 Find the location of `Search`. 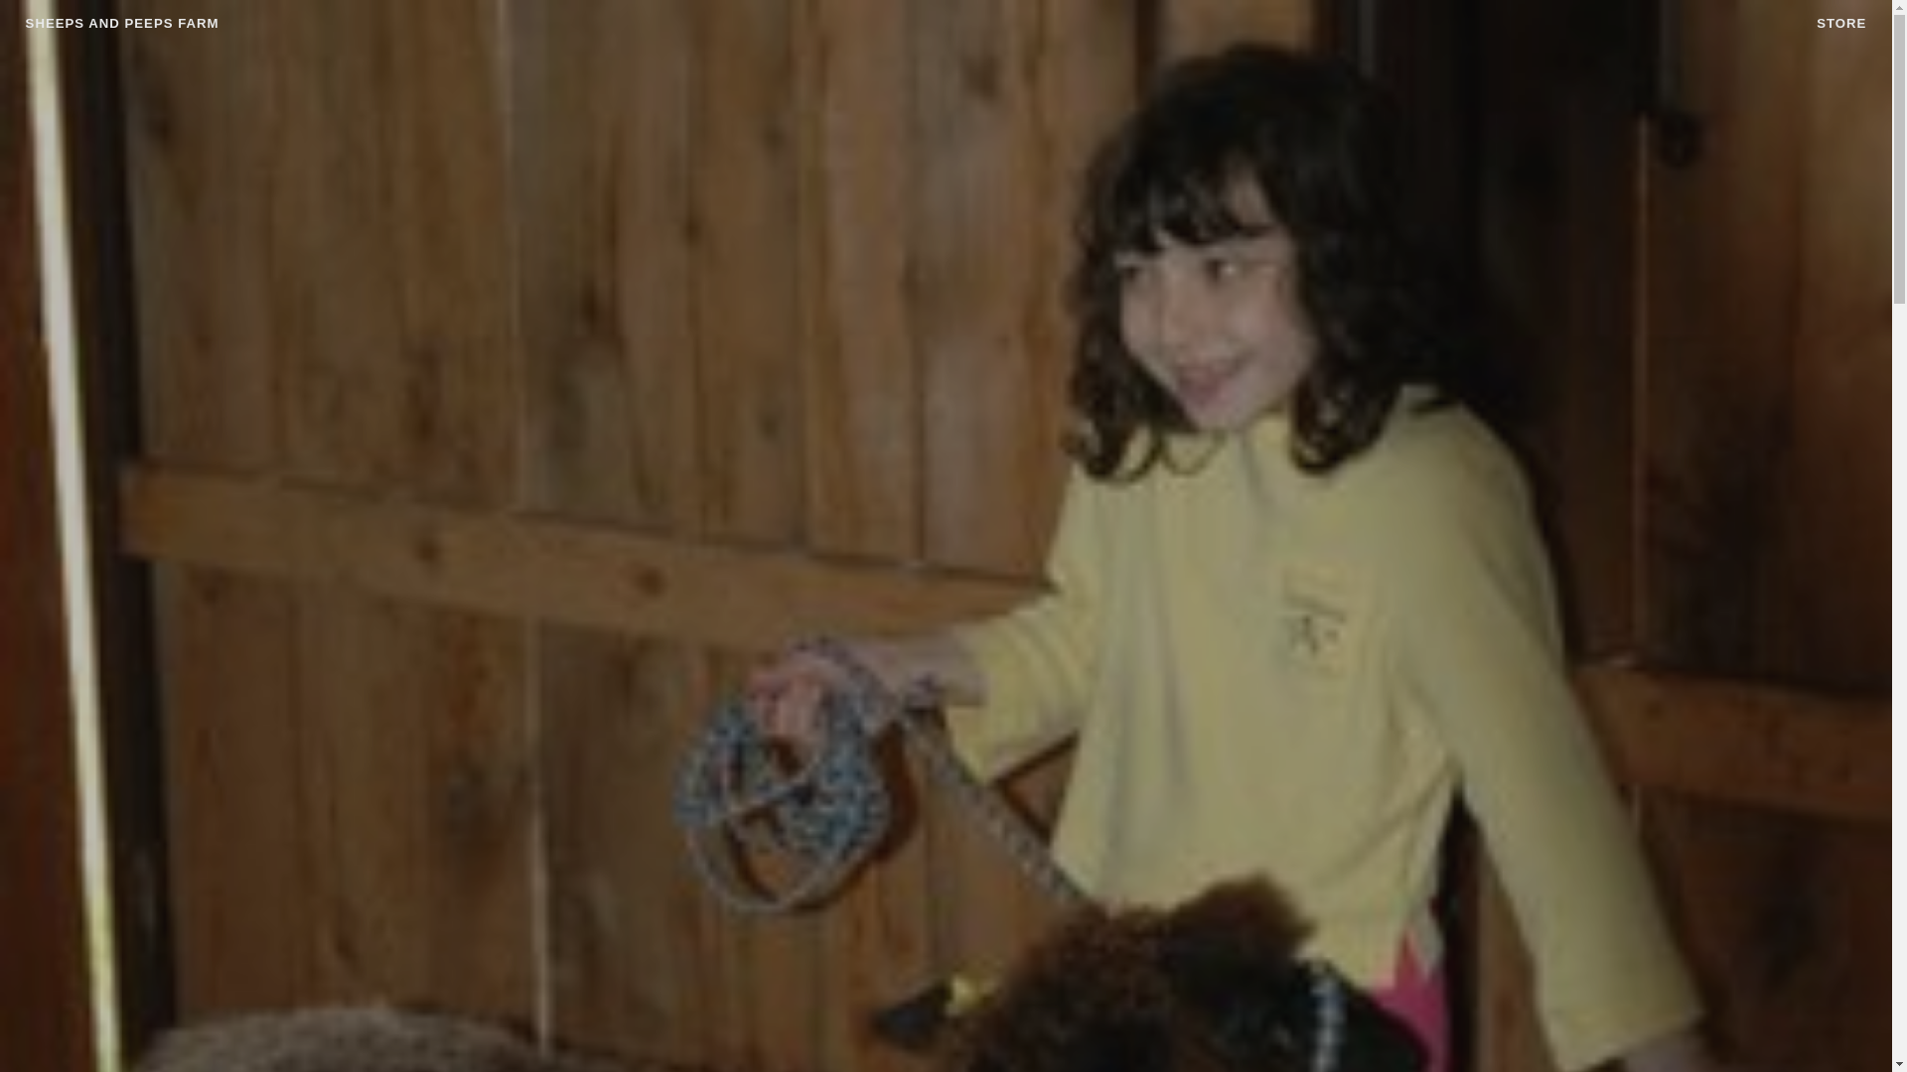

Search is located at coordinates (48, 18).